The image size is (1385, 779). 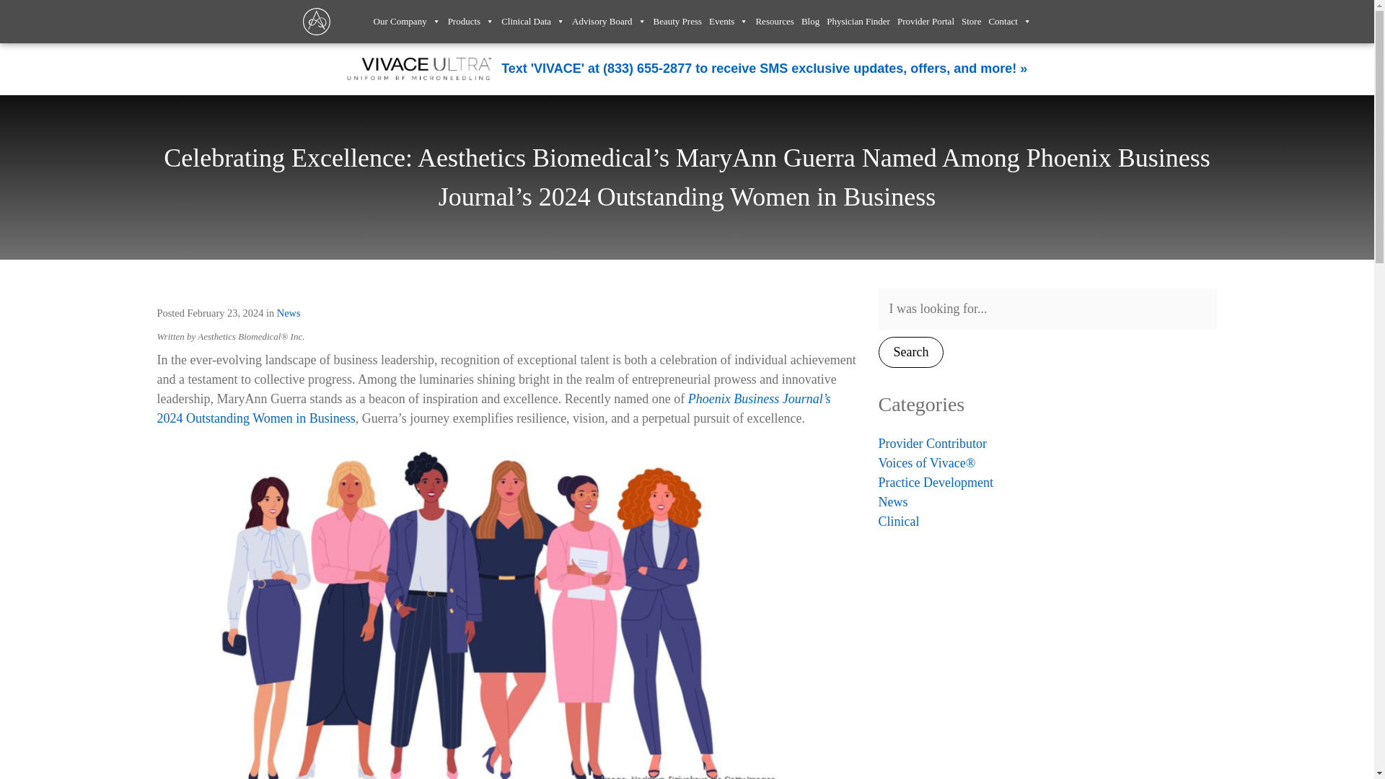 What do you see at coordinates (532, 14) in the screenshot?
I see `Clinical Data` at bounding box center [532, 14].